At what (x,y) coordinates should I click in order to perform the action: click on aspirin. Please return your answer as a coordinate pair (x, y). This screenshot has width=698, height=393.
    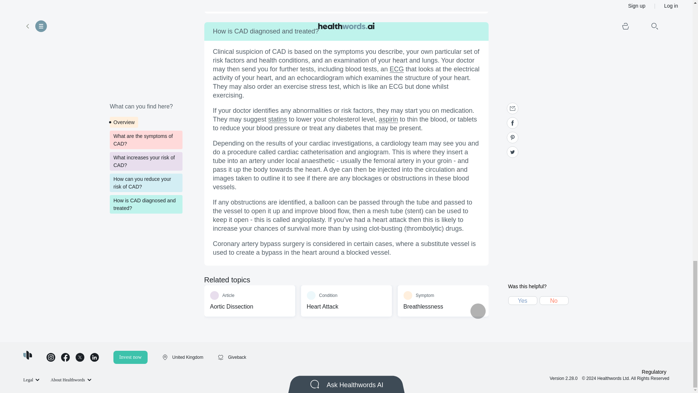
    Looking at the image, I should click on (388, 119).